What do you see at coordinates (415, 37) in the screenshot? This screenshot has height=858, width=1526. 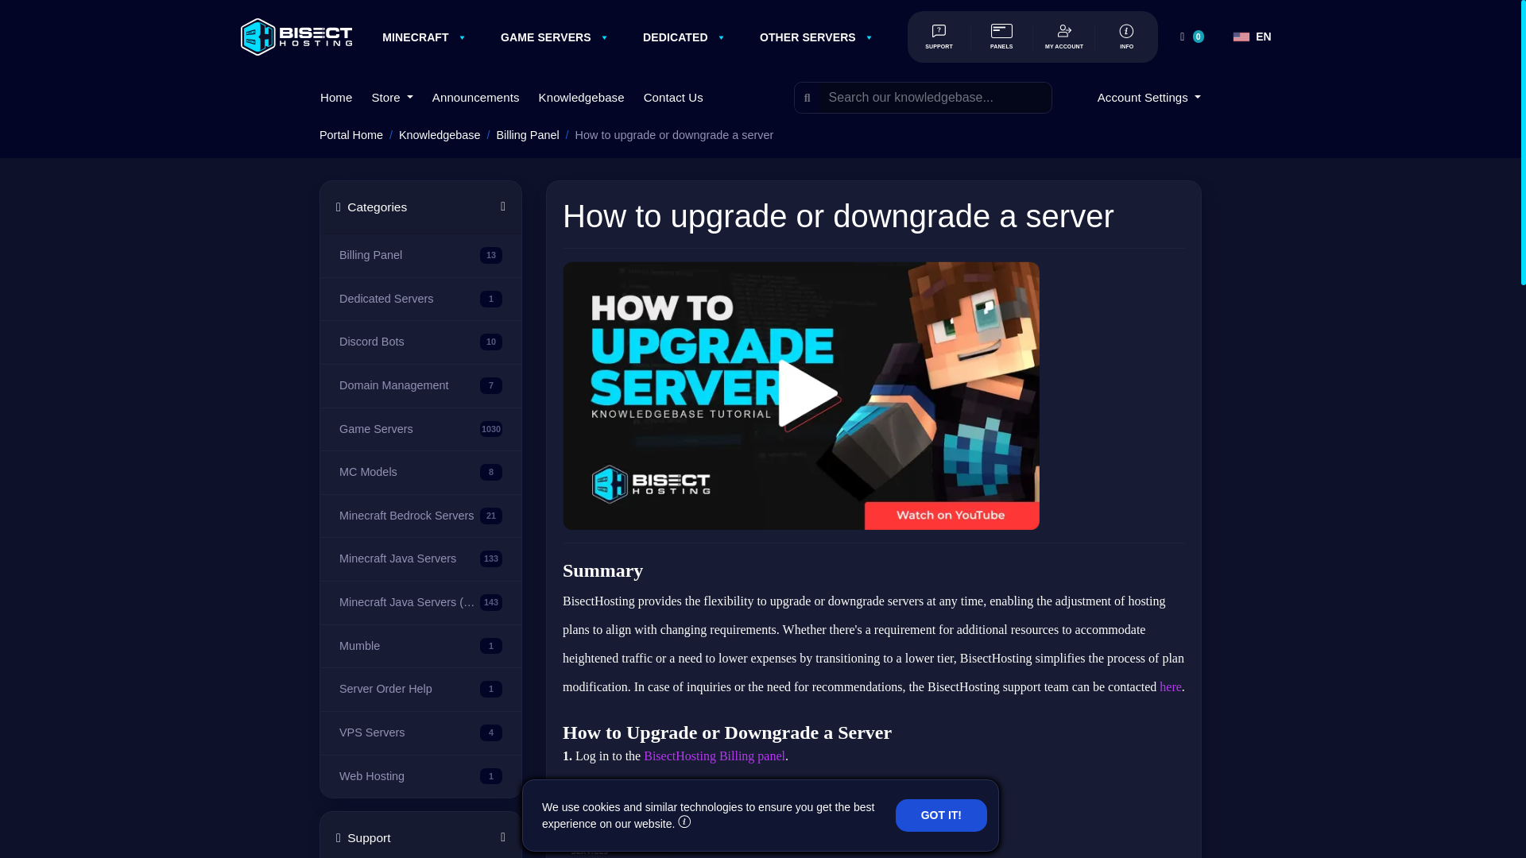 I see `MINECRAFT` at bounding box center [415, 37].